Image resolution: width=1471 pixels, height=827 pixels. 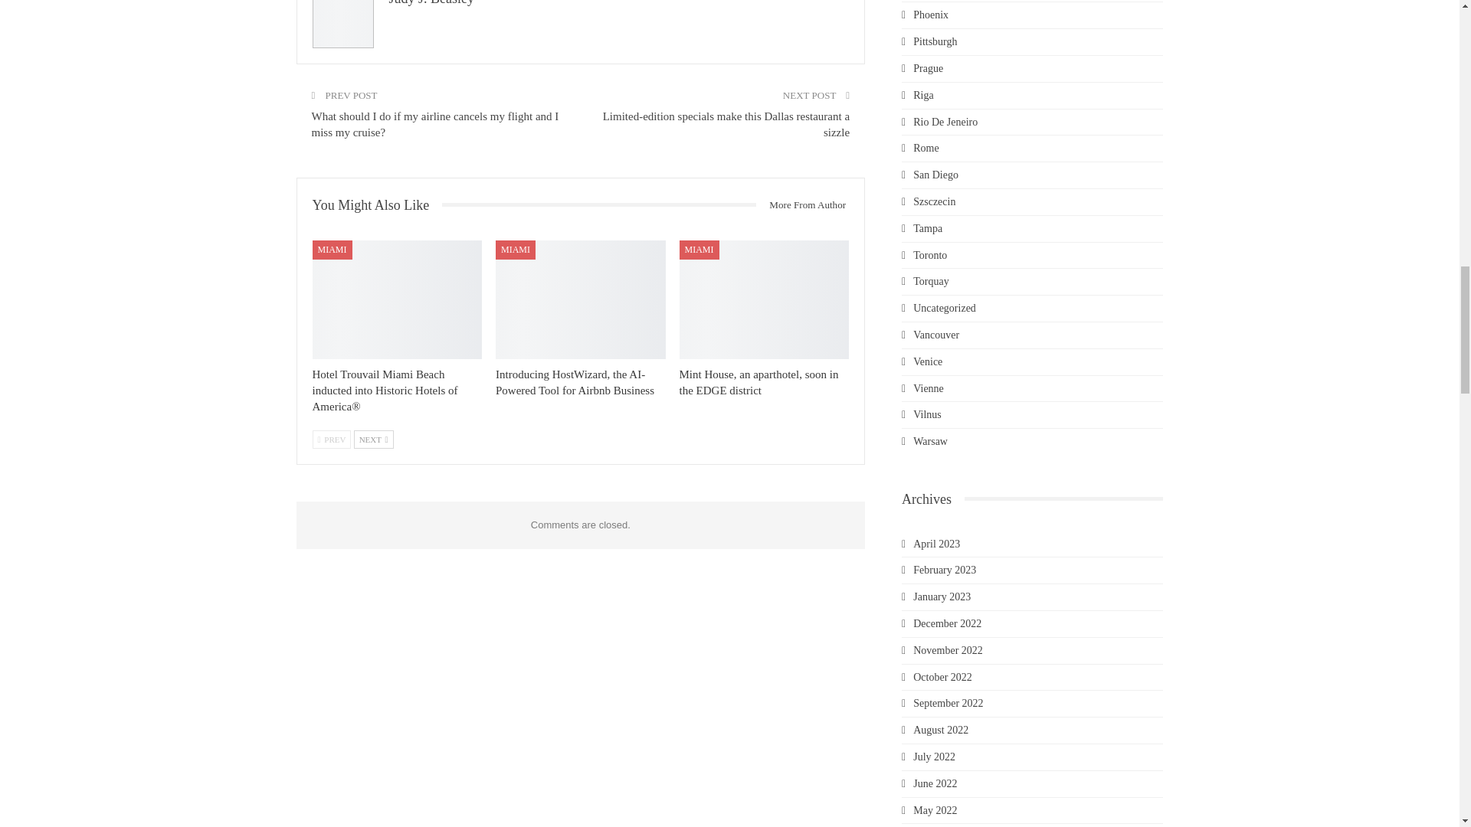 What do you see at coordinates (377, 205) in the screenshot?
I see `You Might Also Like` at bounding box center [377, 205].